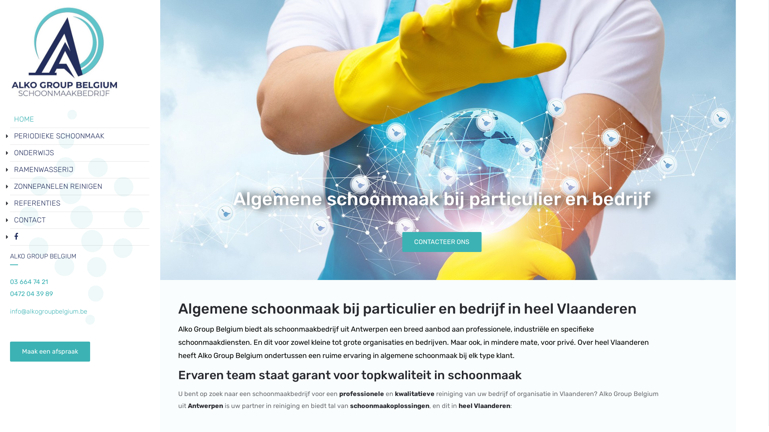 Image resolution: width=769 pixels, height=432 pixels. What do you see at coordinates (37, 203) in the screenshot?
I see `REFERENTIES` at bounding box center [37, 203].